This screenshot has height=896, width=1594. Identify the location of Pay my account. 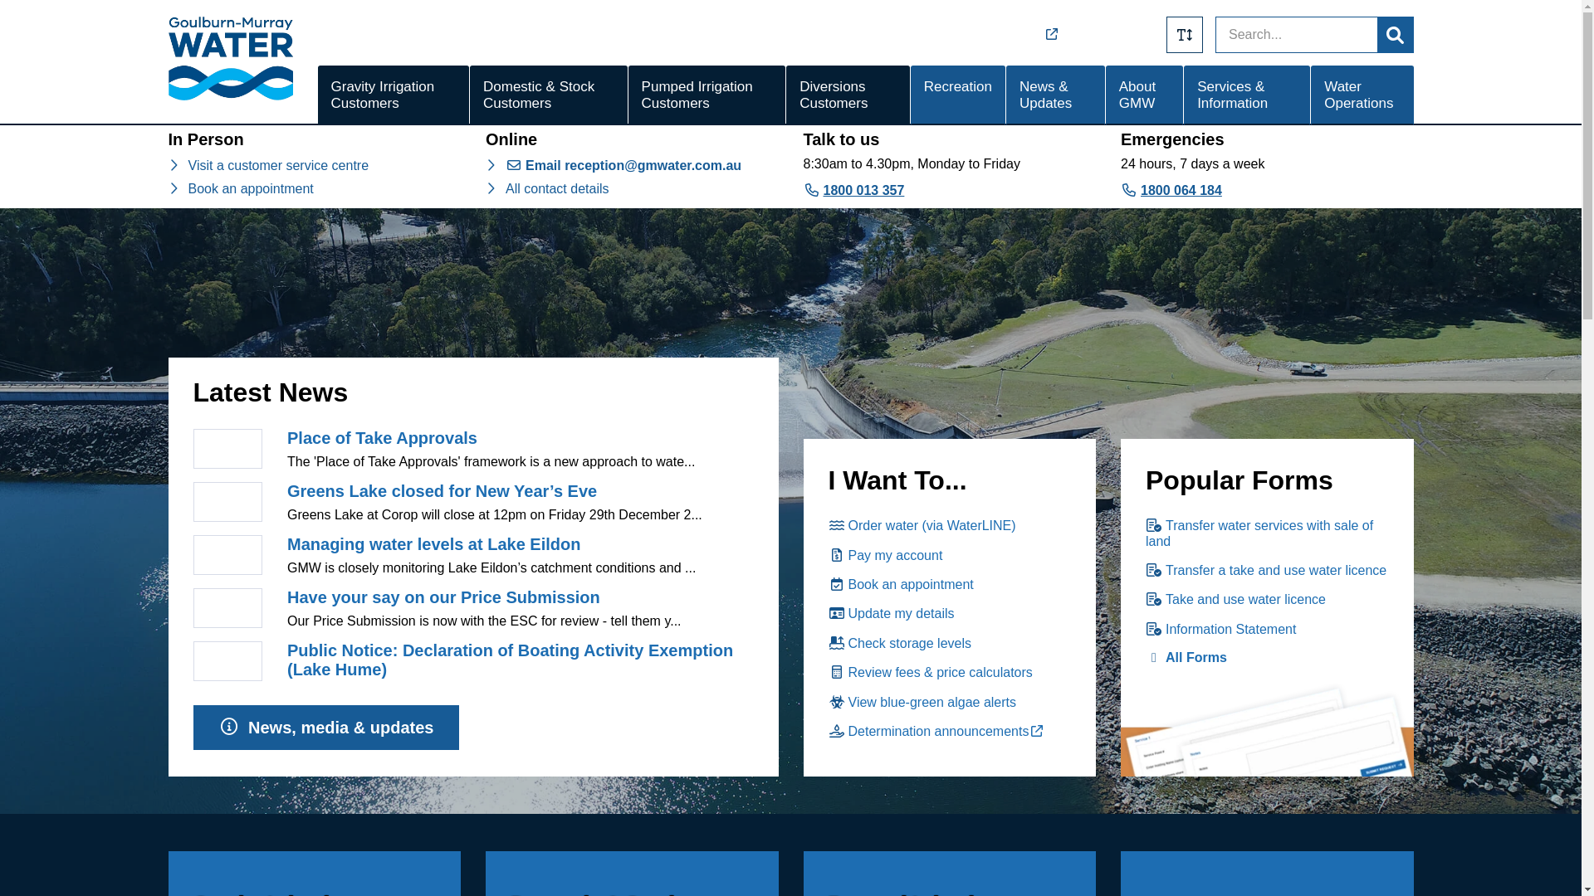
(886, 556).